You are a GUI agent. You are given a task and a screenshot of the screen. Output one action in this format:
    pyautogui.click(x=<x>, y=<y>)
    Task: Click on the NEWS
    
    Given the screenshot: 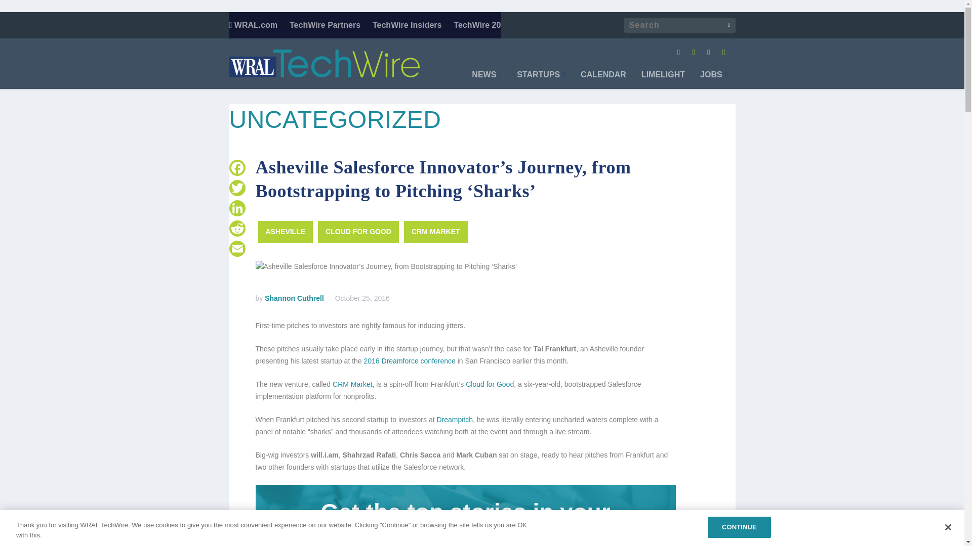 What is the action you would take?
    pyautogui.click(x=486, y=80)
    